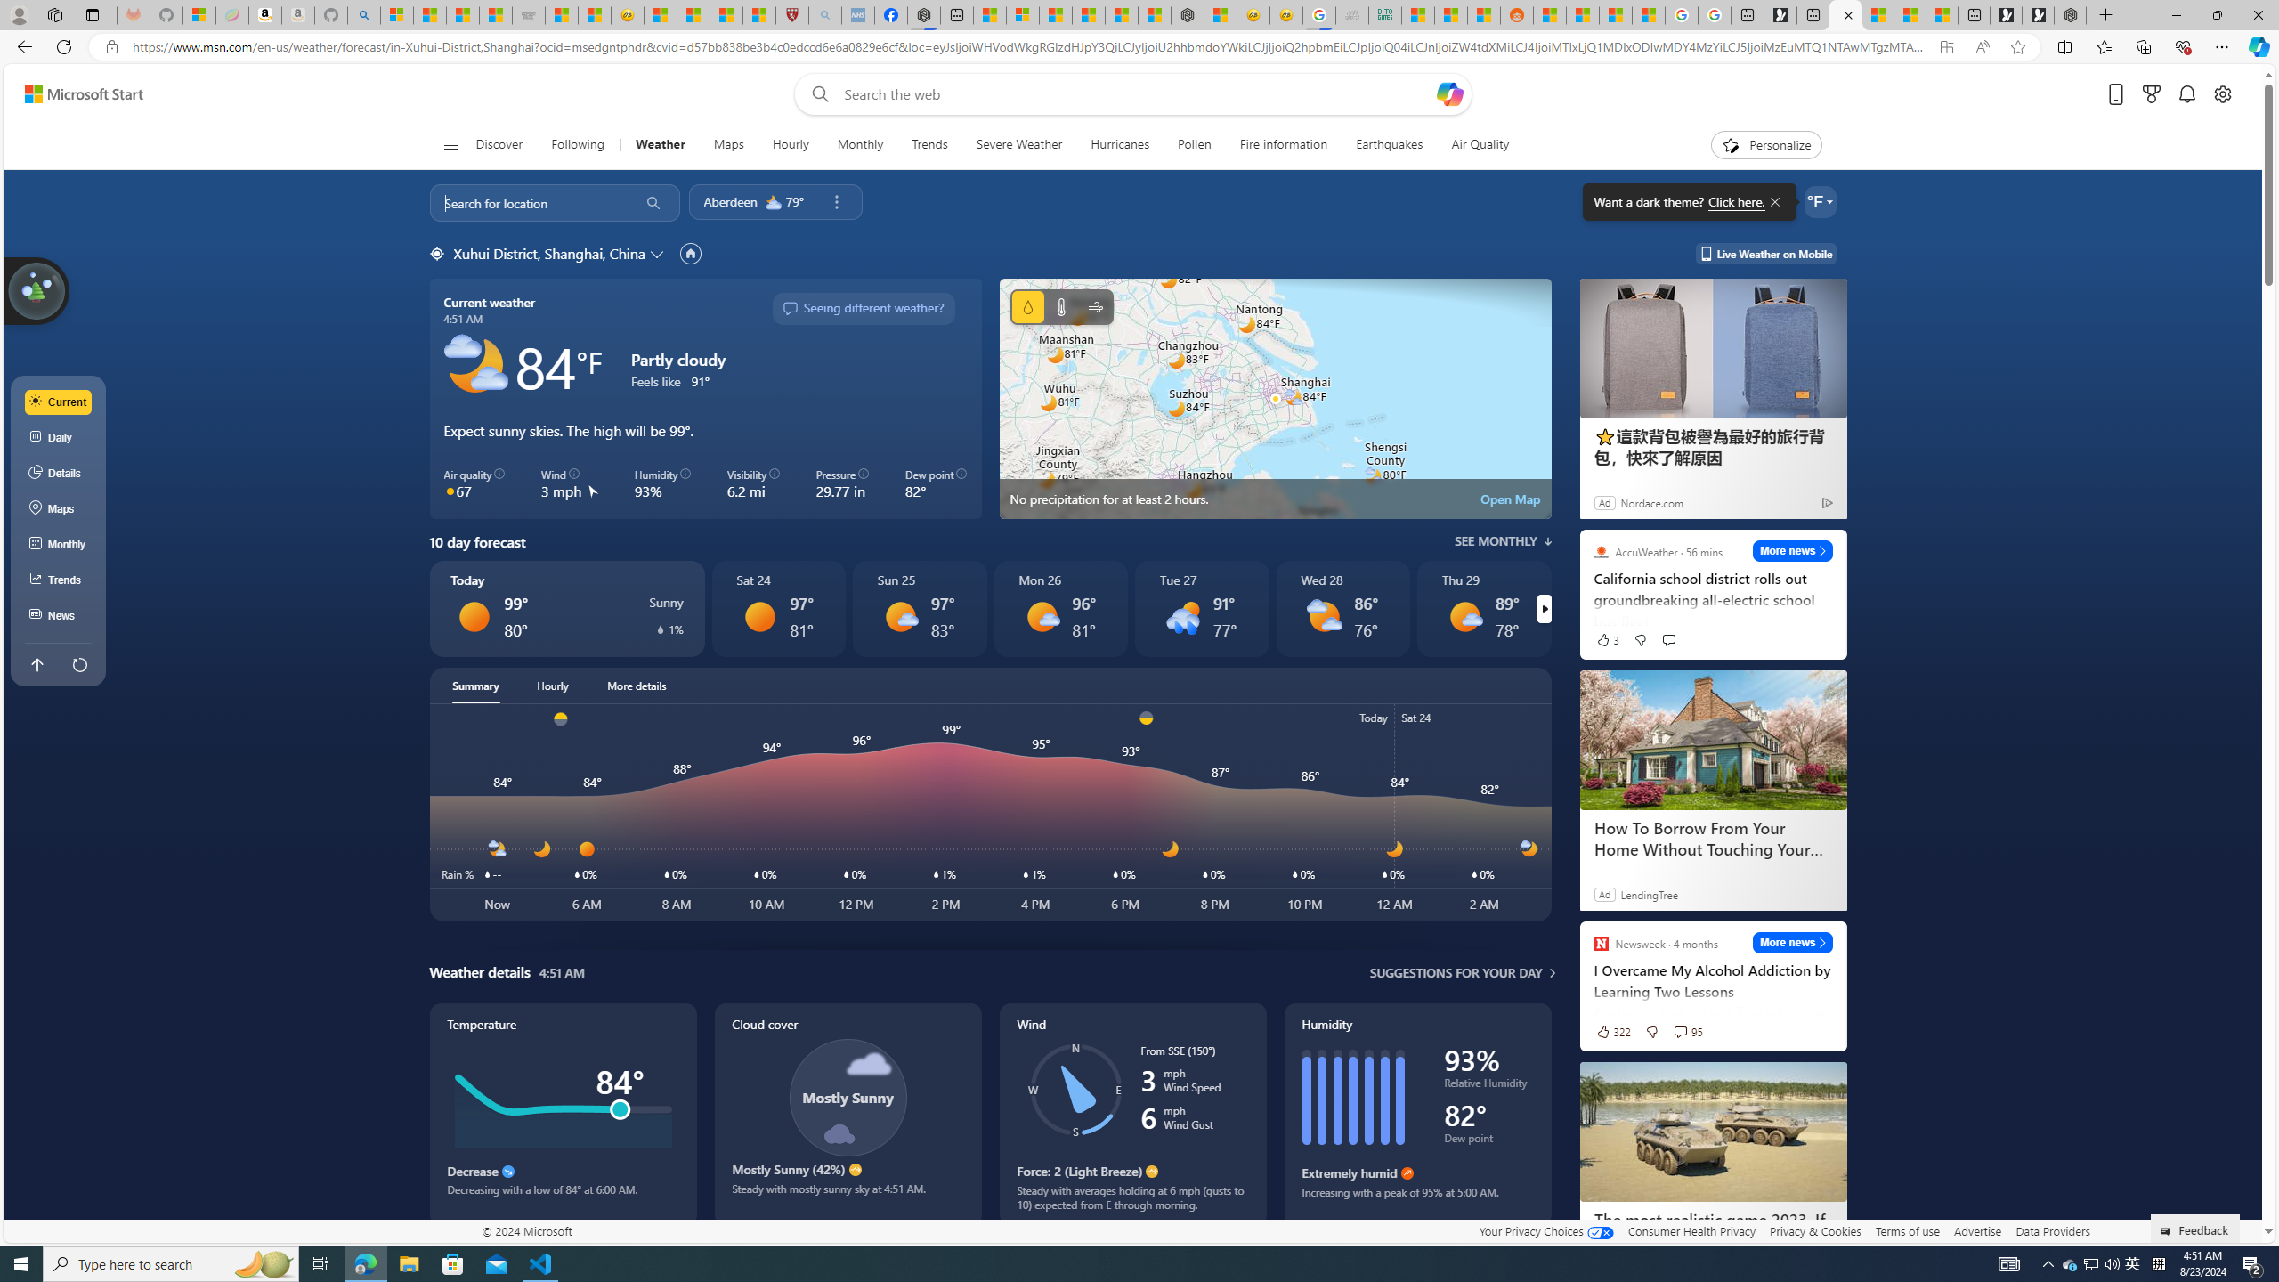  What do you see at coordinates (753, 484) in the screenshot?
I see `Visibility 6.2 mi` at bounding box center [753, 484].